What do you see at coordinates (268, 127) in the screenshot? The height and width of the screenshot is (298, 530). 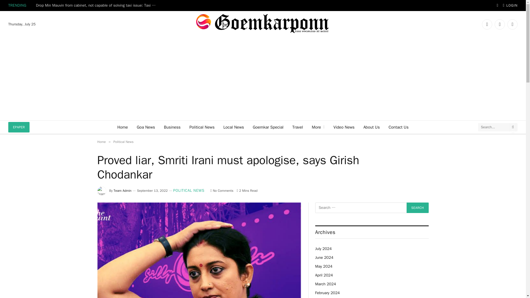 I see `Goemkar Special` at bounding box center [268, 127].